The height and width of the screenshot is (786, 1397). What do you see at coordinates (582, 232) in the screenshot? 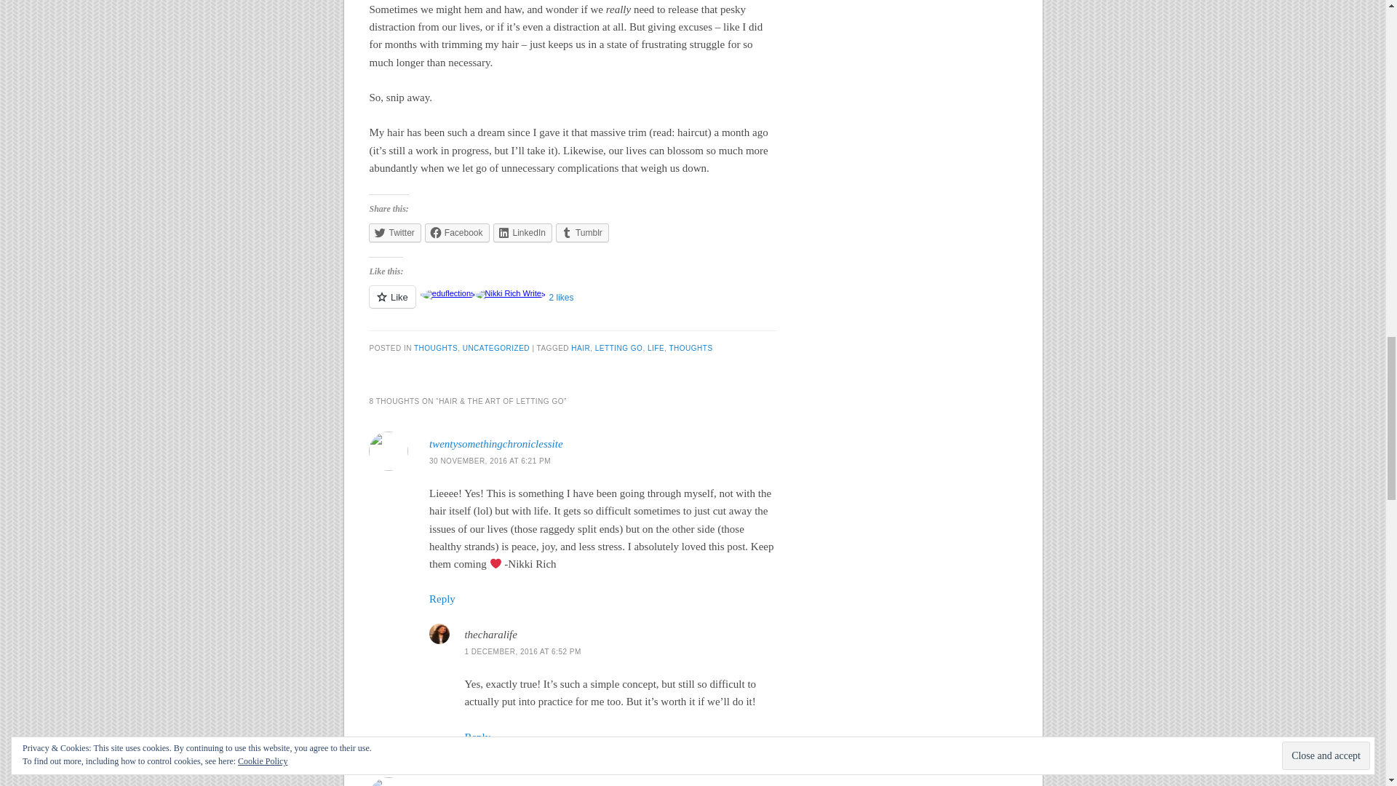
I see `Tumblr` at bounding box center [582, 232].